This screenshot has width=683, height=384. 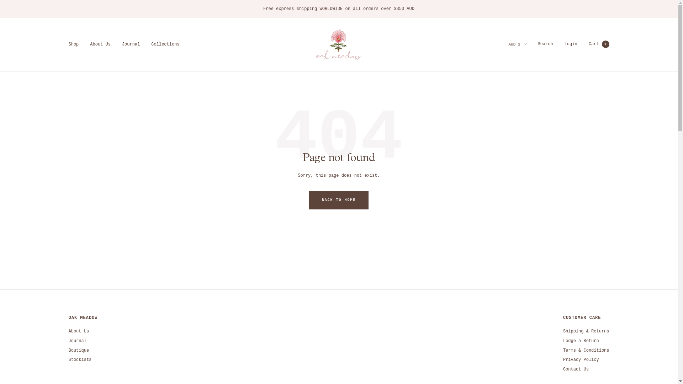 What do you see at coordinates (80, 360) in the screenshot?
I see `Stockists` at bounding box center [80, 360].